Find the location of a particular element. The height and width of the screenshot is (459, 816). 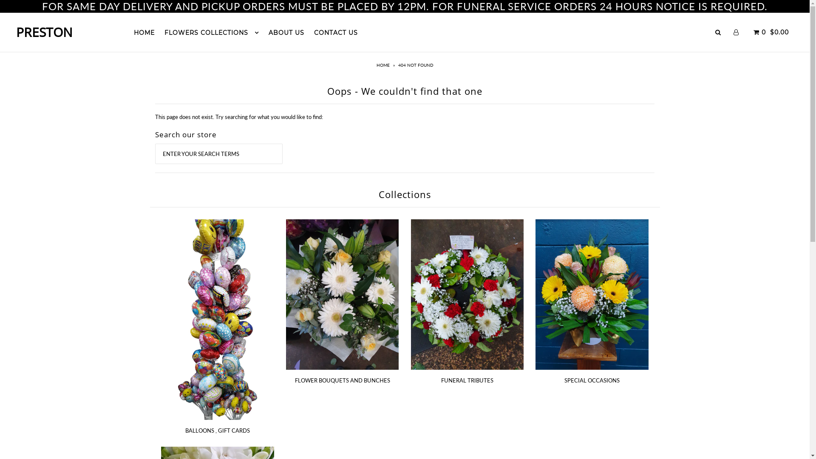

PRESTON is located at coordinates (44, 32).